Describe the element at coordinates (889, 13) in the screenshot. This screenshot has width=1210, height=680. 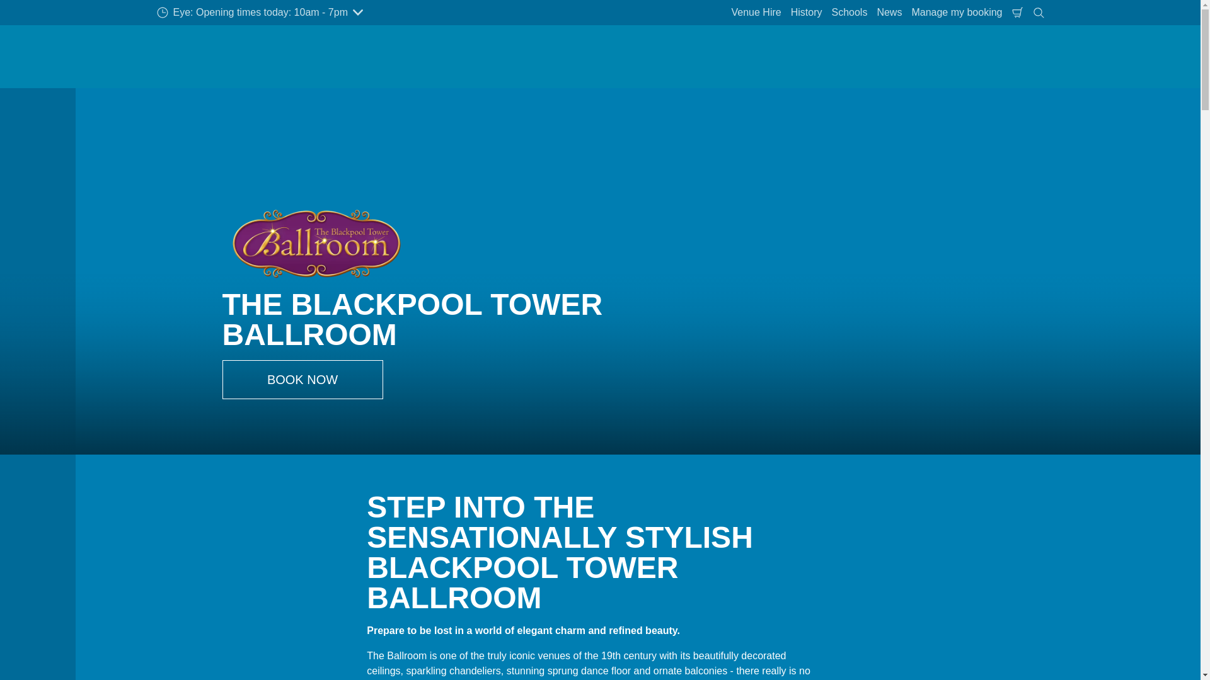
I see `News` at that location.